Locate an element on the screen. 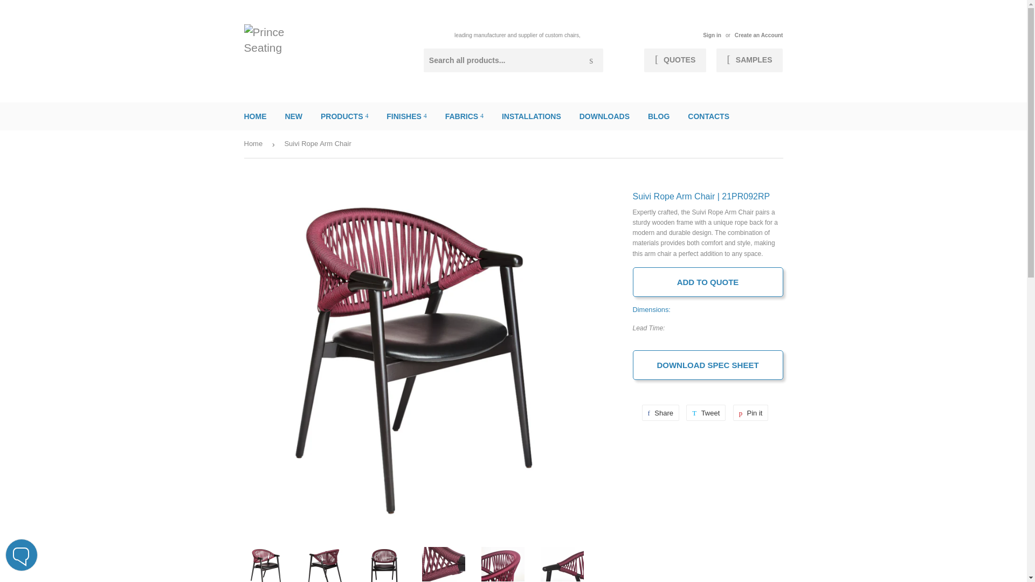 This screenshot has width=1035, height=582. QUOTES is located at coordinates (675, 60).